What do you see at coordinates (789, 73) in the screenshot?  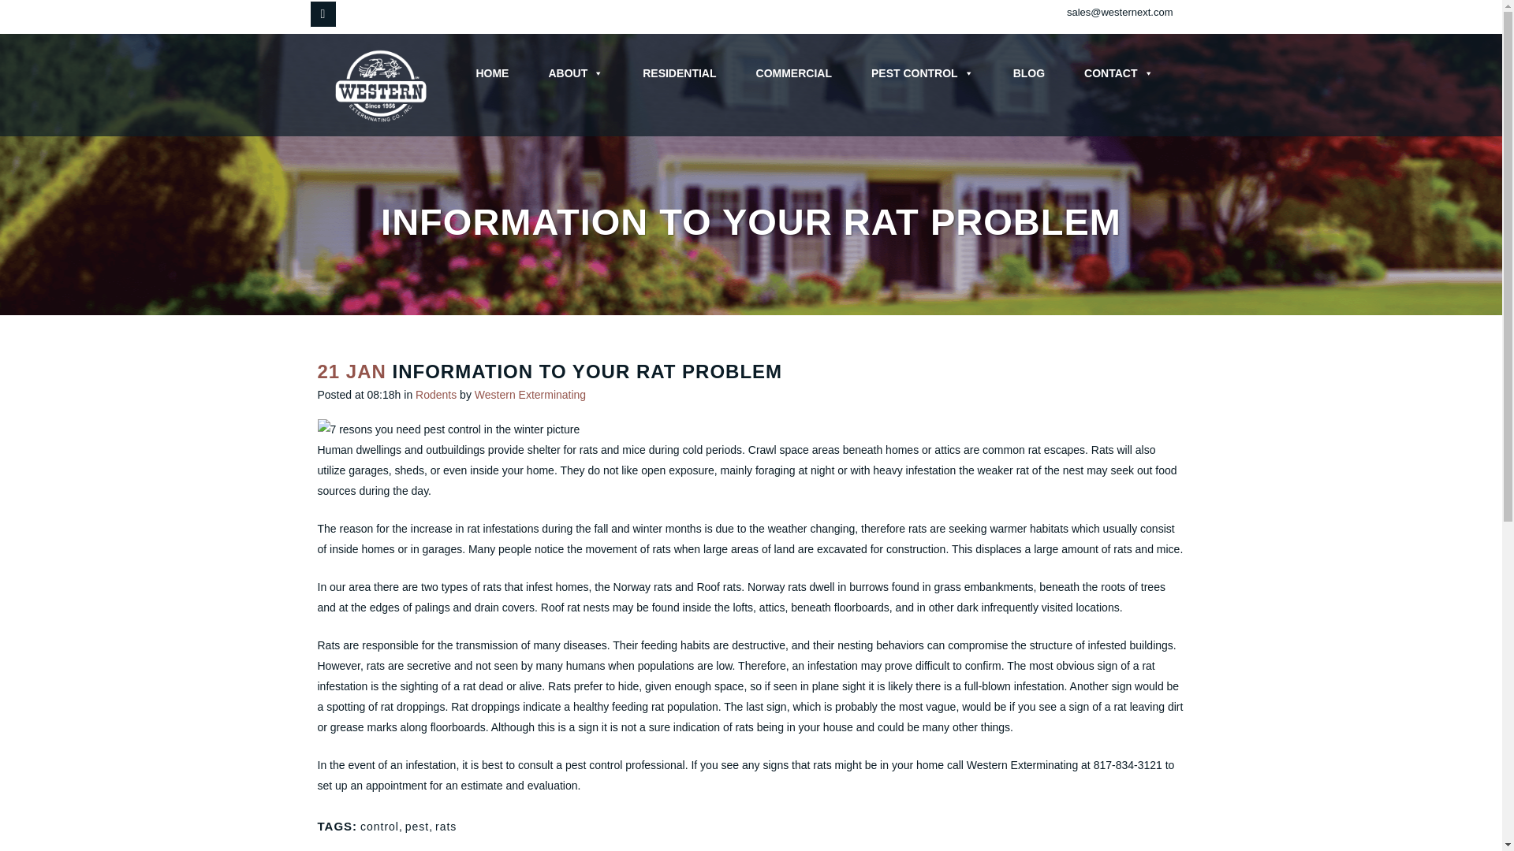 I see `COMMERCIAL` at bounding box center [789, 73].